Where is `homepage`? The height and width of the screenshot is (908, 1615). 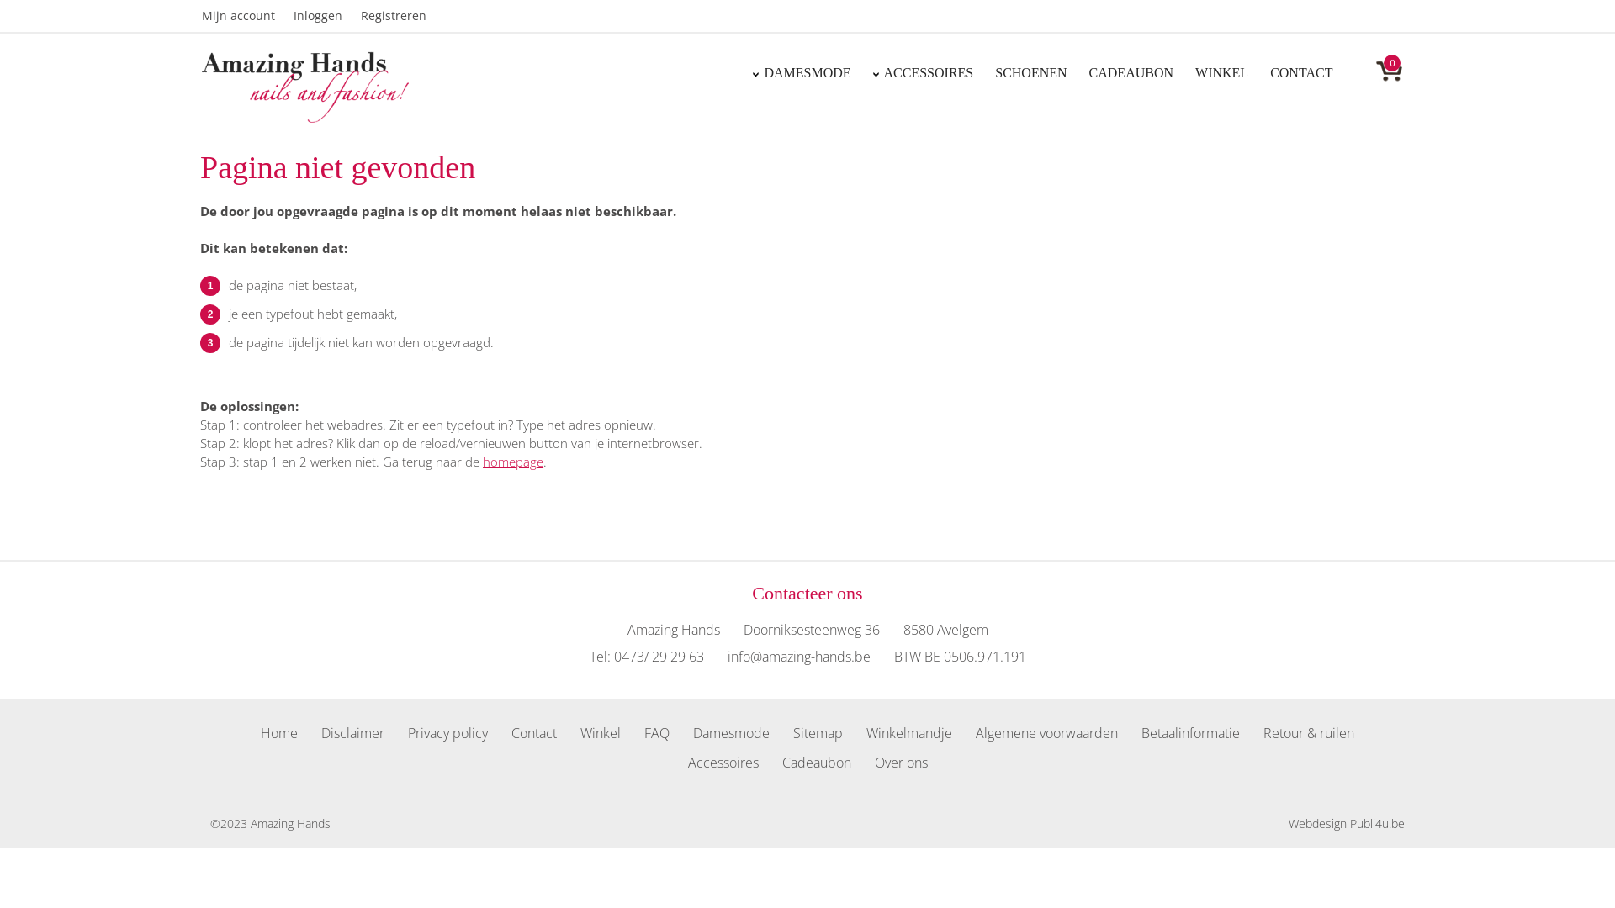 homepage is located at coordinates (513, 462).